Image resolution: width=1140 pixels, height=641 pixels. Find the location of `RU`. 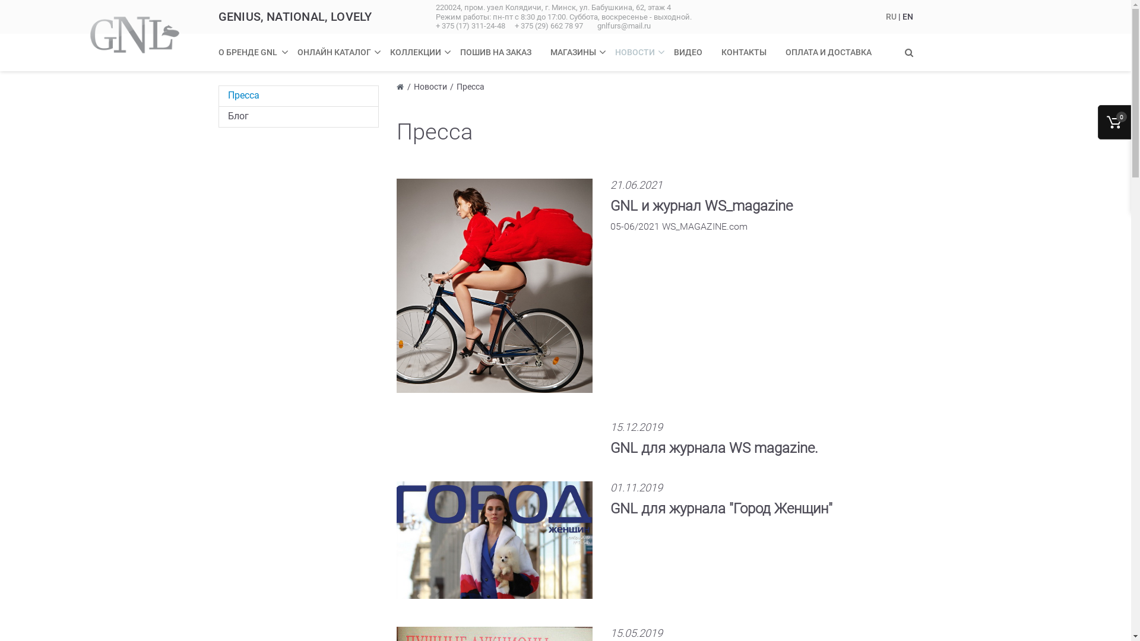

RU is located at coordinates (892, 17).